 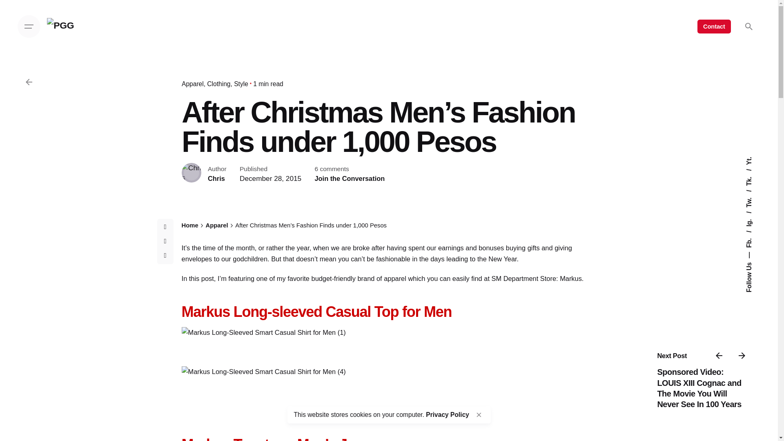 I want to click on Tw., so click(x=754, y=193).